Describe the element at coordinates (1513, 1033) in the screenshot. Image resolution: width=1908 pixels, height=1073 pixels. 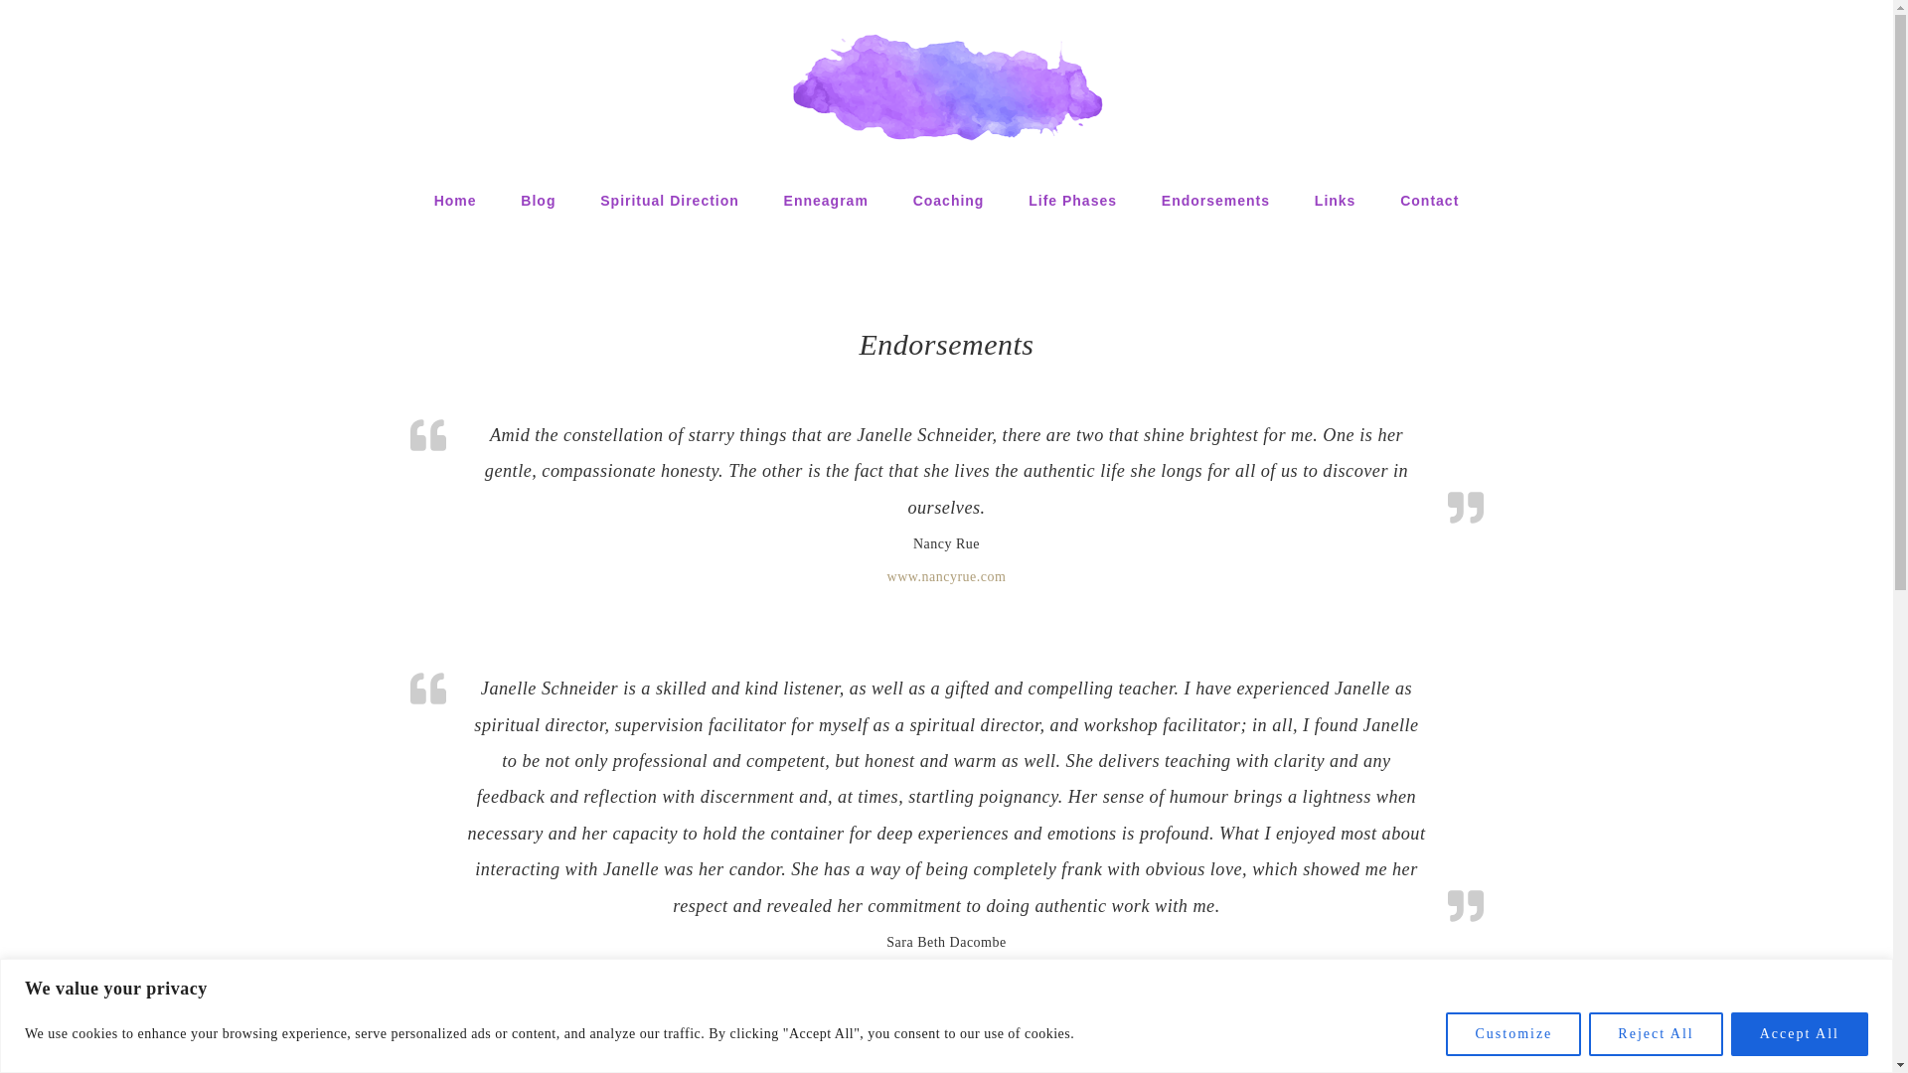
I see `Customize` at that location.